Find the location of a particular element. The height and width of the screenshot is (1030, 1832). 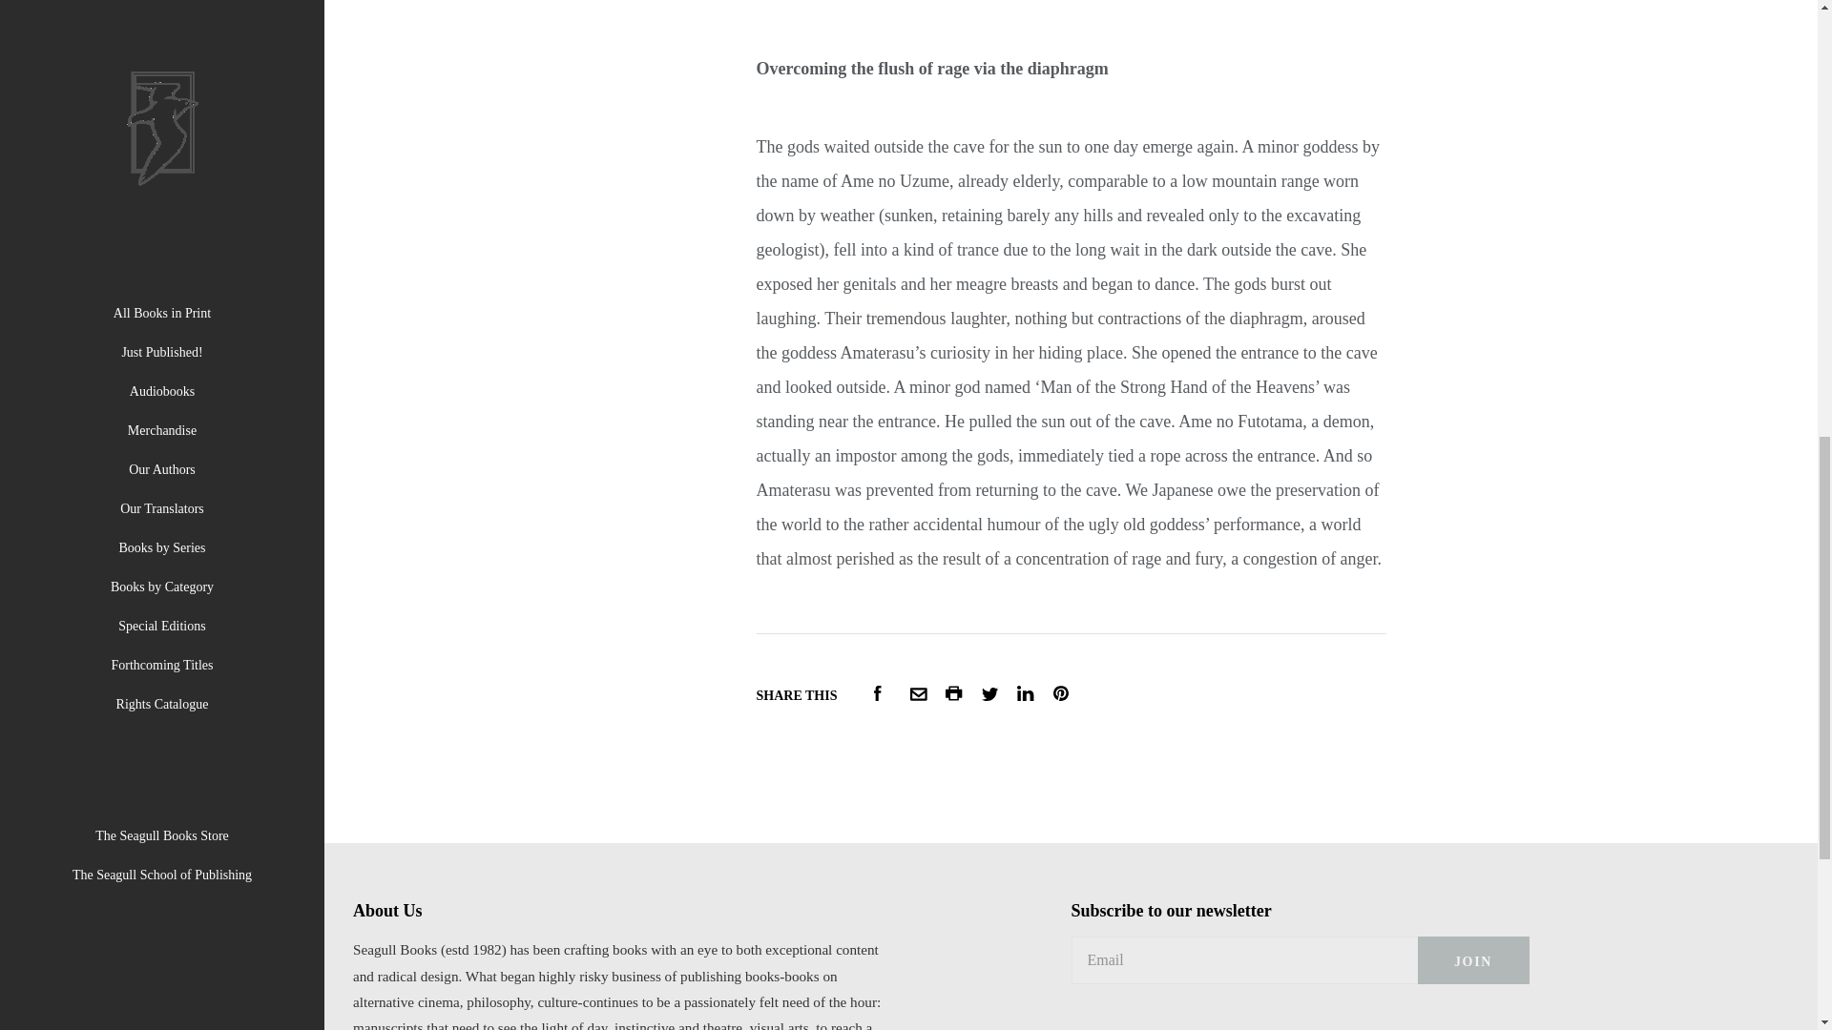

PRINT is located at coordinates (954, 693).